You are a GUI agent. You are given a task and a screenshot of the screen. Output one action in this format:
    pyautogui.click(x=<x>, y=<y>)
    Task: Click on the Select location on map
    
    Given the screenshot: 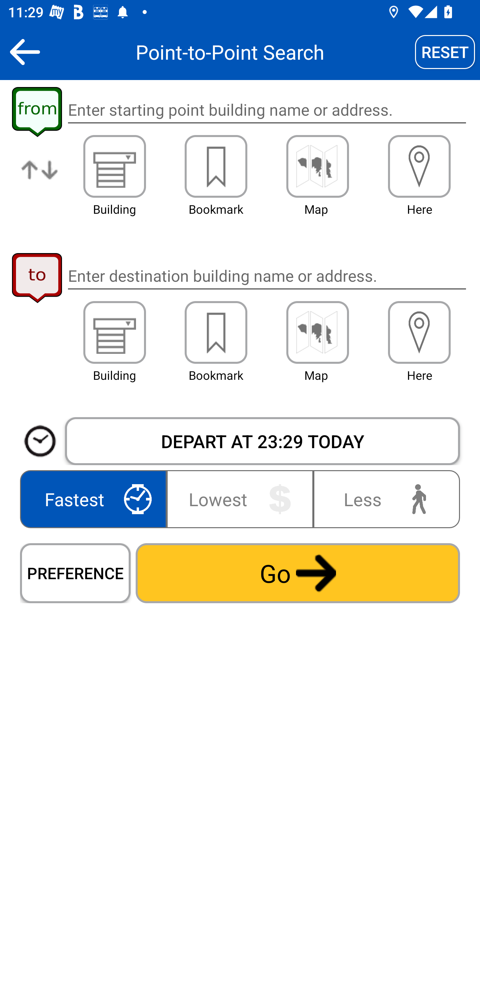 What is the action you would take?
    pyautogui.click(x=317, y=166)
    